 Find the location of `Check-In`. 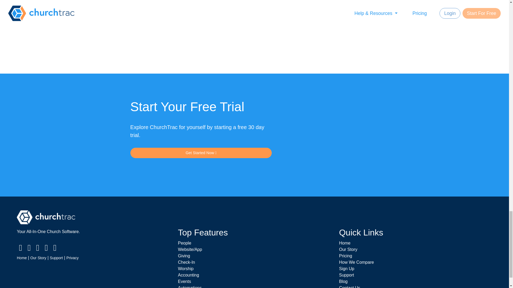

Check-In is located at coordinates (186, 262).